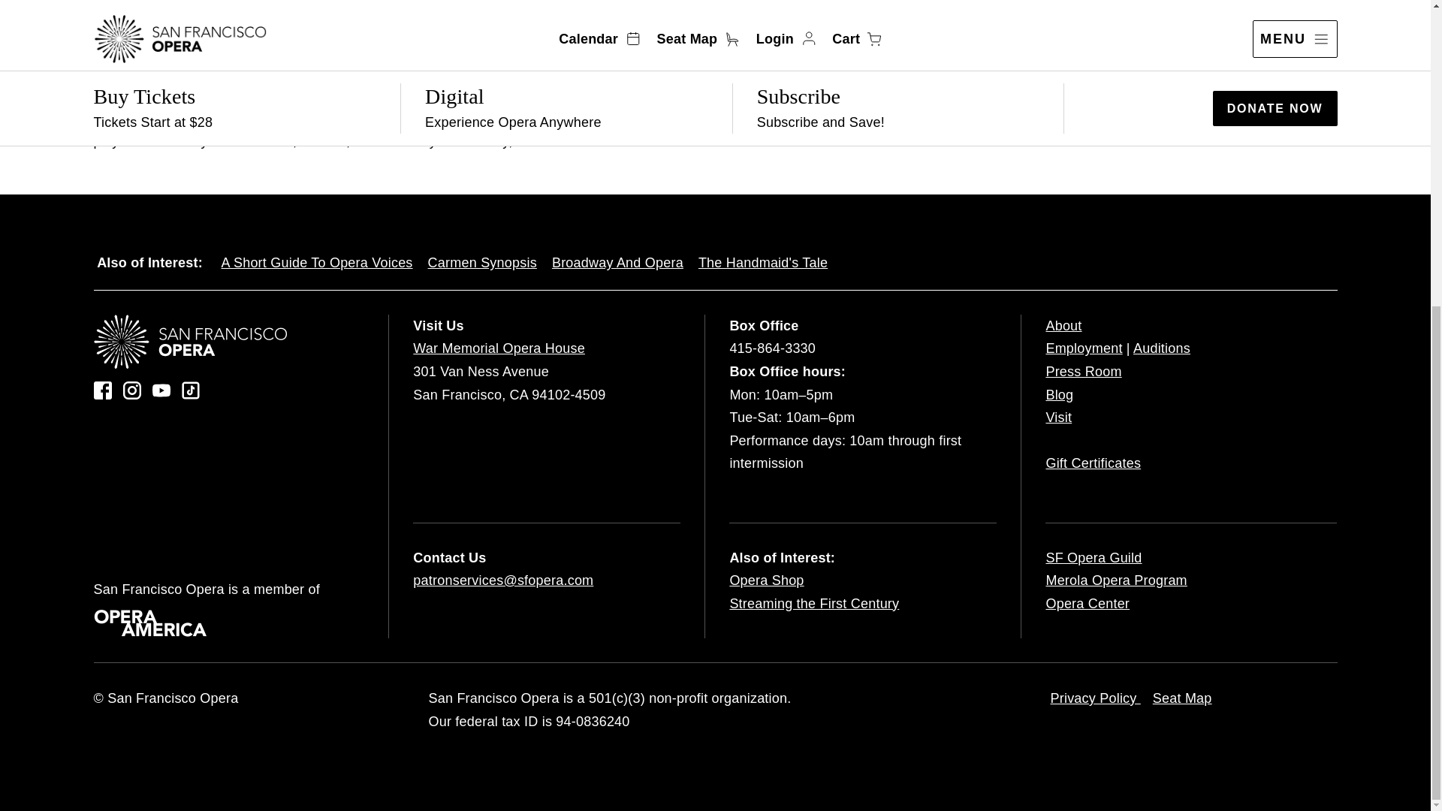 This screenshot has height=811, width=1442. What do you see at coordinates (1116, 580) in the screenshot?
I see `Merola Opera Program` at bounding box center [1116, 580].